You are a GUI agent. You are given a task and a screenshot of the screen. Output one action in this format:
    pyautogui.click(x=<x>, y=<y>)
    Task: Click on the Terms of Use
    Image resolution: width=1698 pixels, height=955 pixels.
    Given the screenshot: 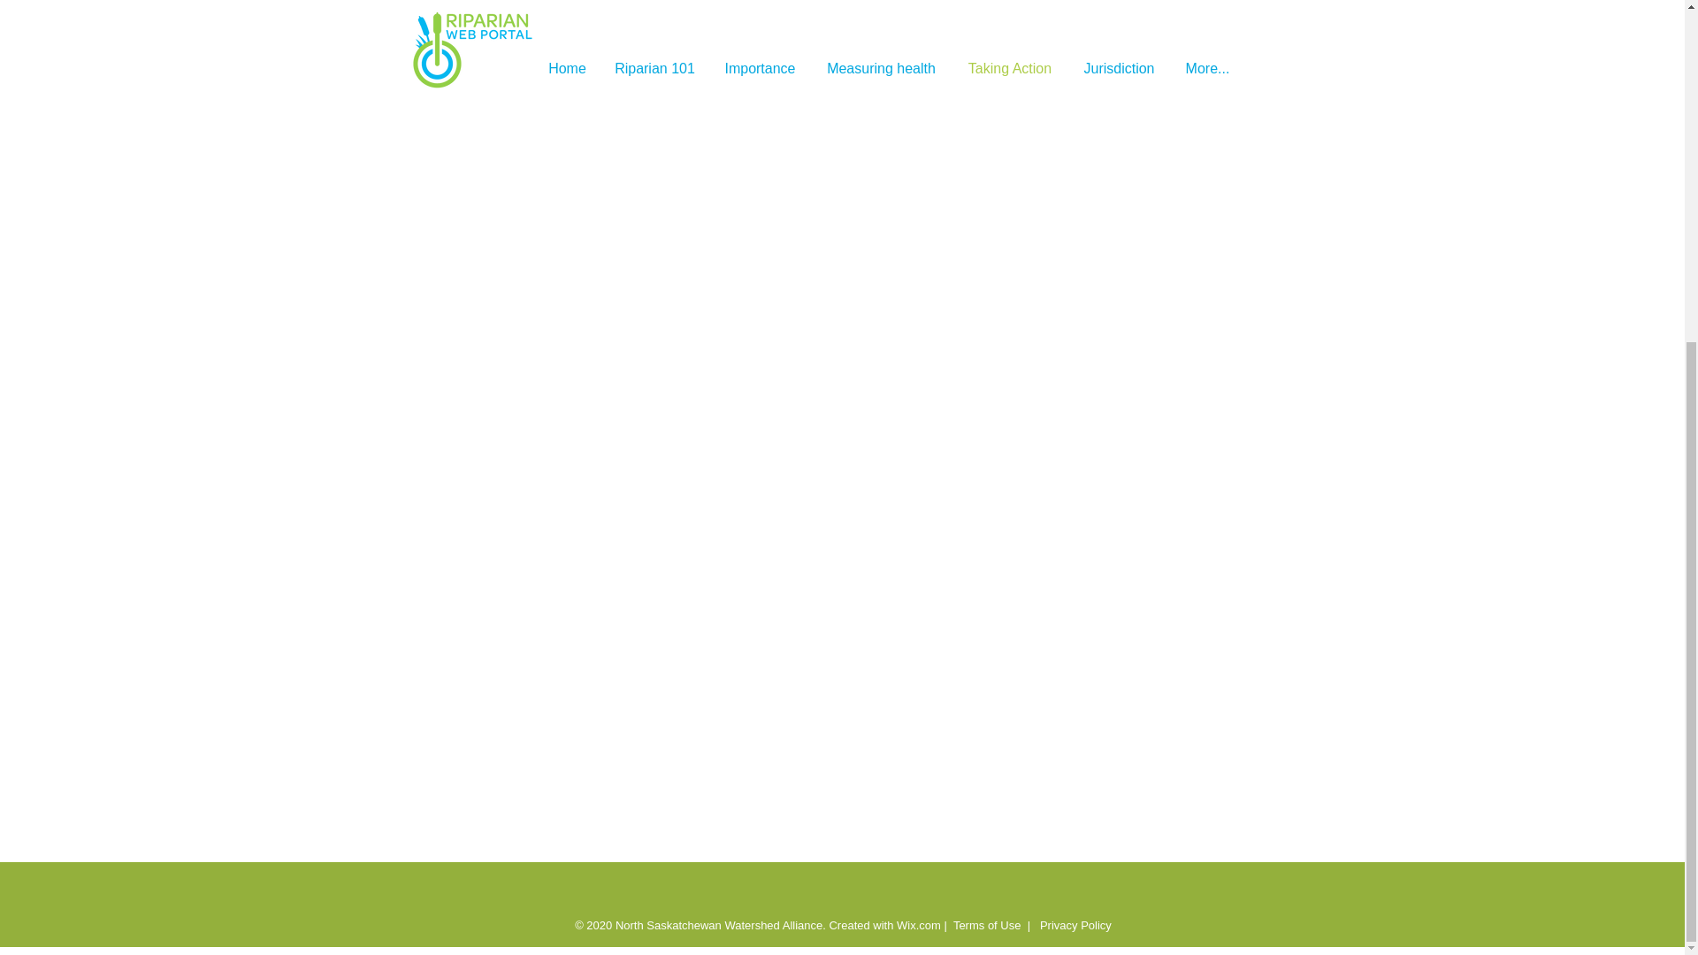 What is the action you would take?
    pyautogui.click(x=987, y=925)
    